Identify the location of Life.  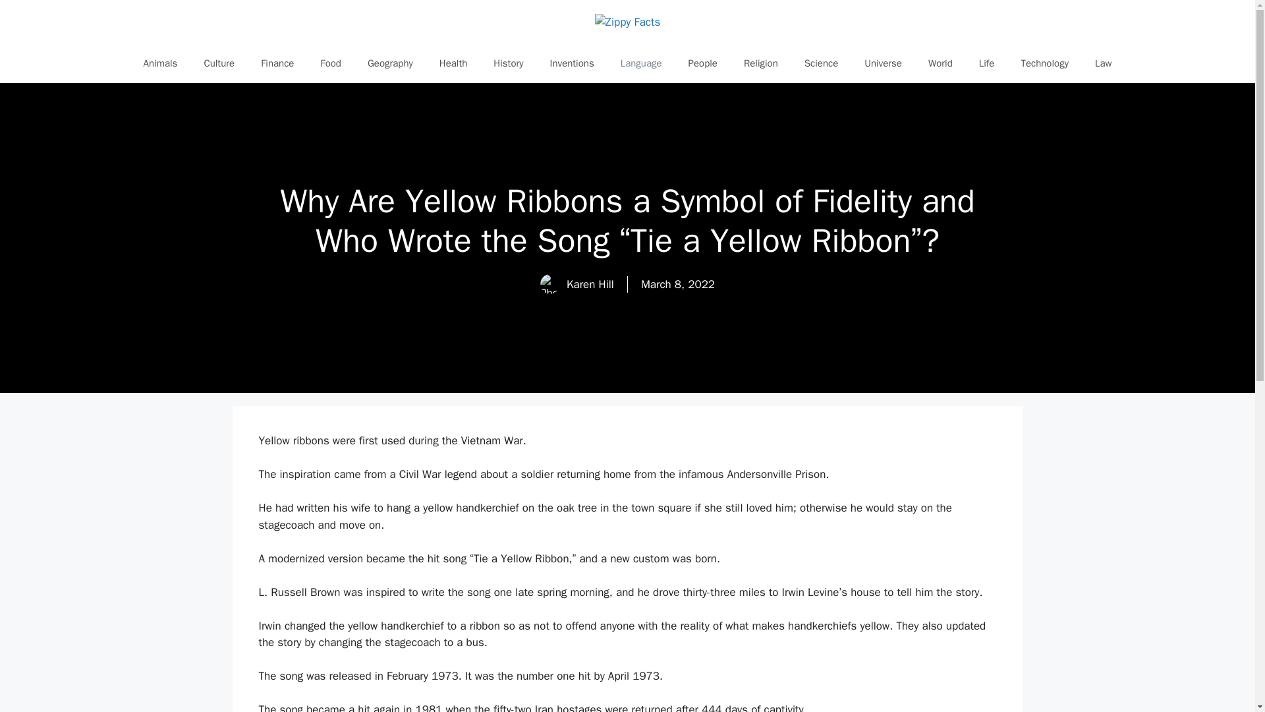
(987, 63).